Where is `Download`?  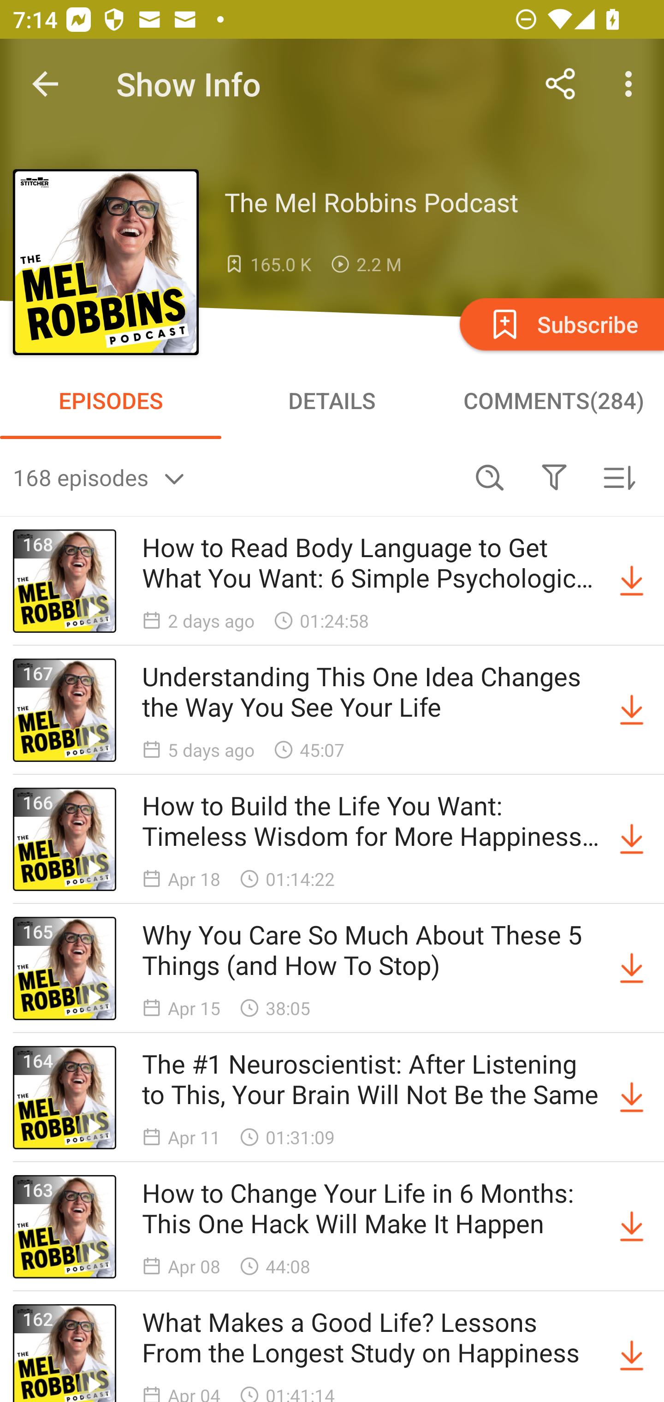 Download is located at coordinates (632, 1098).